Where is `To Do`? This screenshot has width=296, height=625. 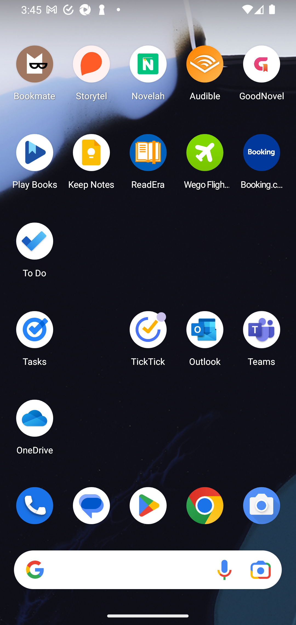 To Do is located at coordinates (35, 252).